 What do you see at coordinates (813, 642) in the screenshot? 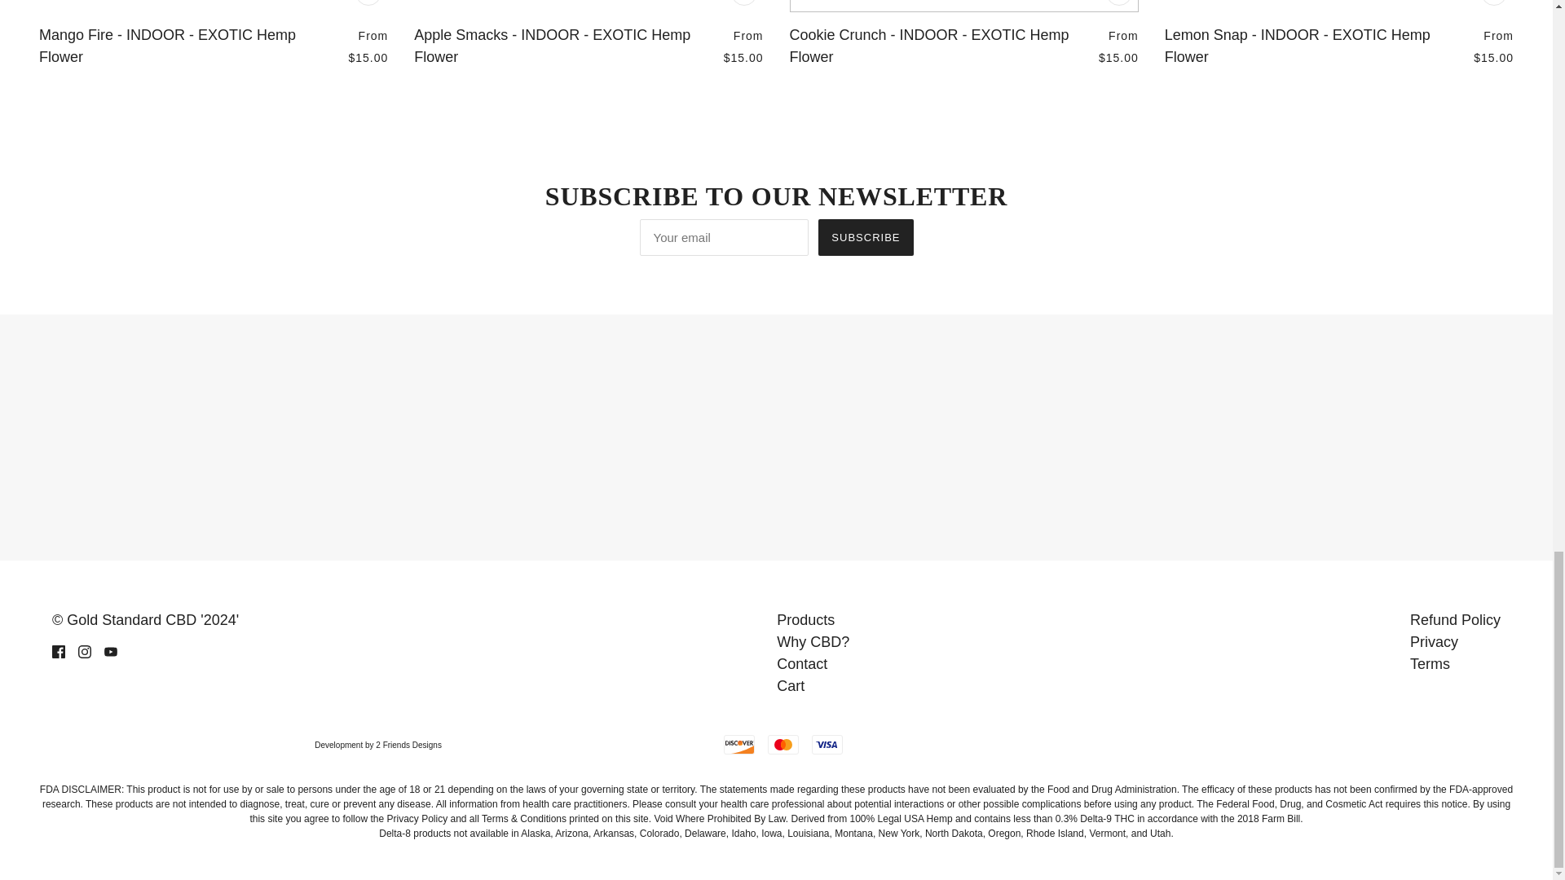
I see `Why CBD?` at bounding box center [813, 642].